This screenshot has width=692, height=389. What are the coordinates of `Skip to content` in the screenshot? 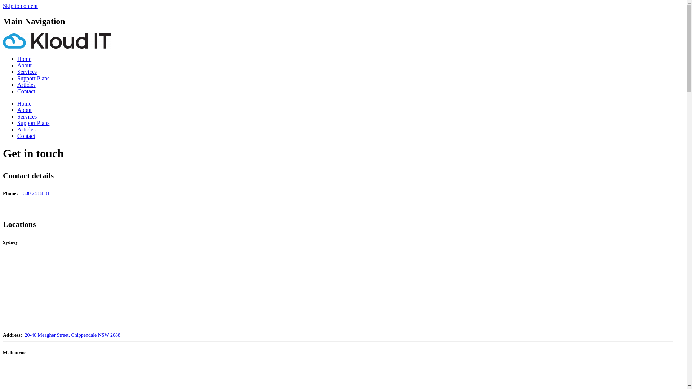 It's located at (20, 6).